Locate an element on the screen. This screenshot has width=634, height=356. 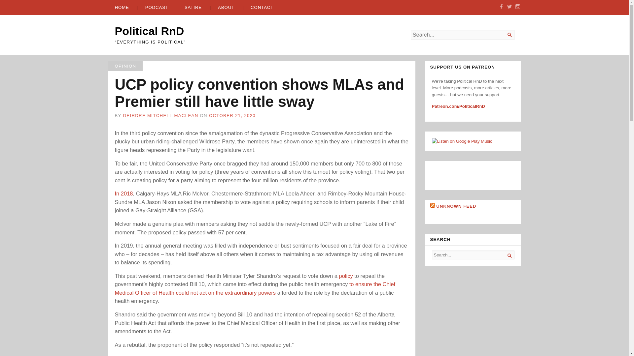
policy is located at coordinates (345, 276).